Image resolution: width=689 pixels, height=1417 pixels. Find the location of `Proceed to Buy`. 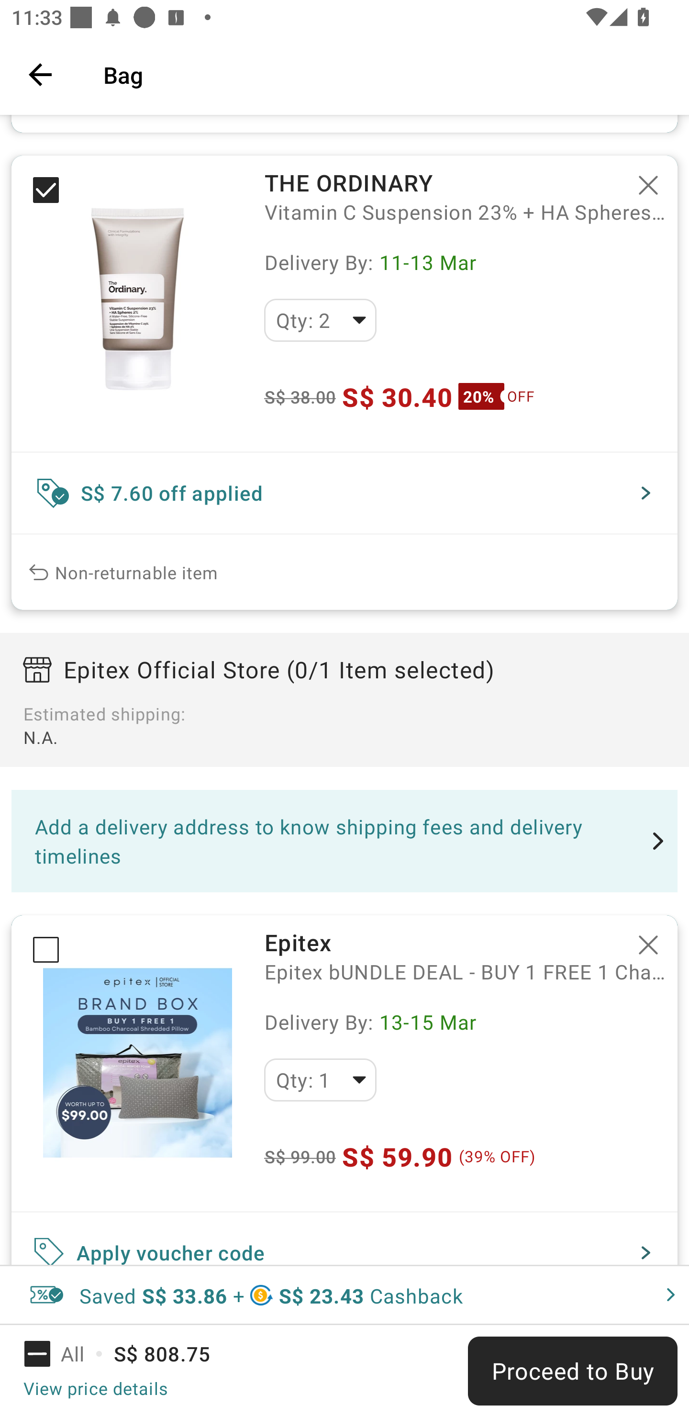

Proceed to Buy is located at coordinates (572, 1371).